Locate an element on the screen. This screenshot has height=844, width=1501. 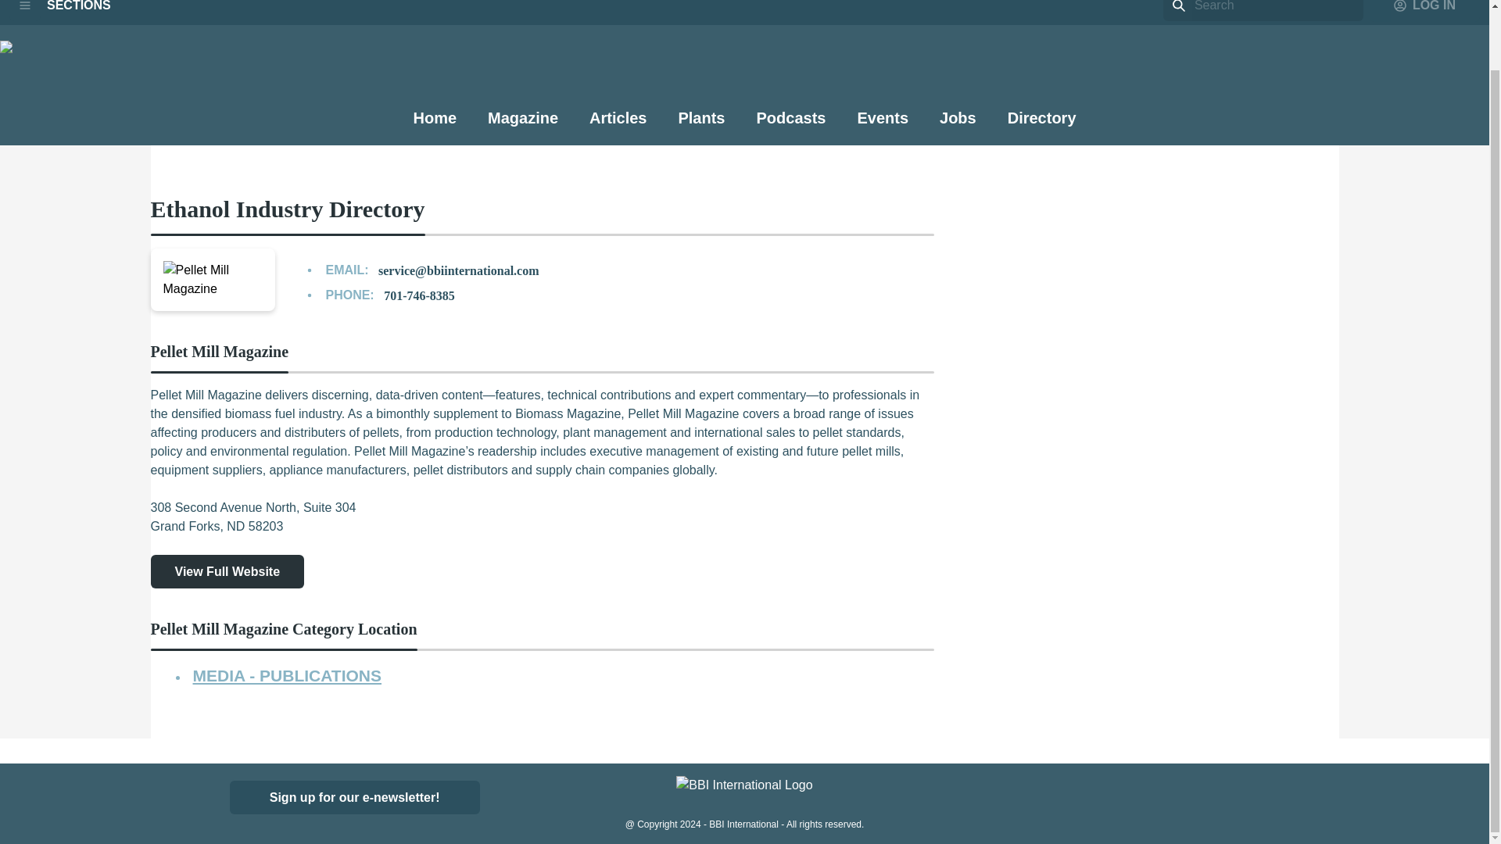
Magazine is located at coordinates (523, 126).